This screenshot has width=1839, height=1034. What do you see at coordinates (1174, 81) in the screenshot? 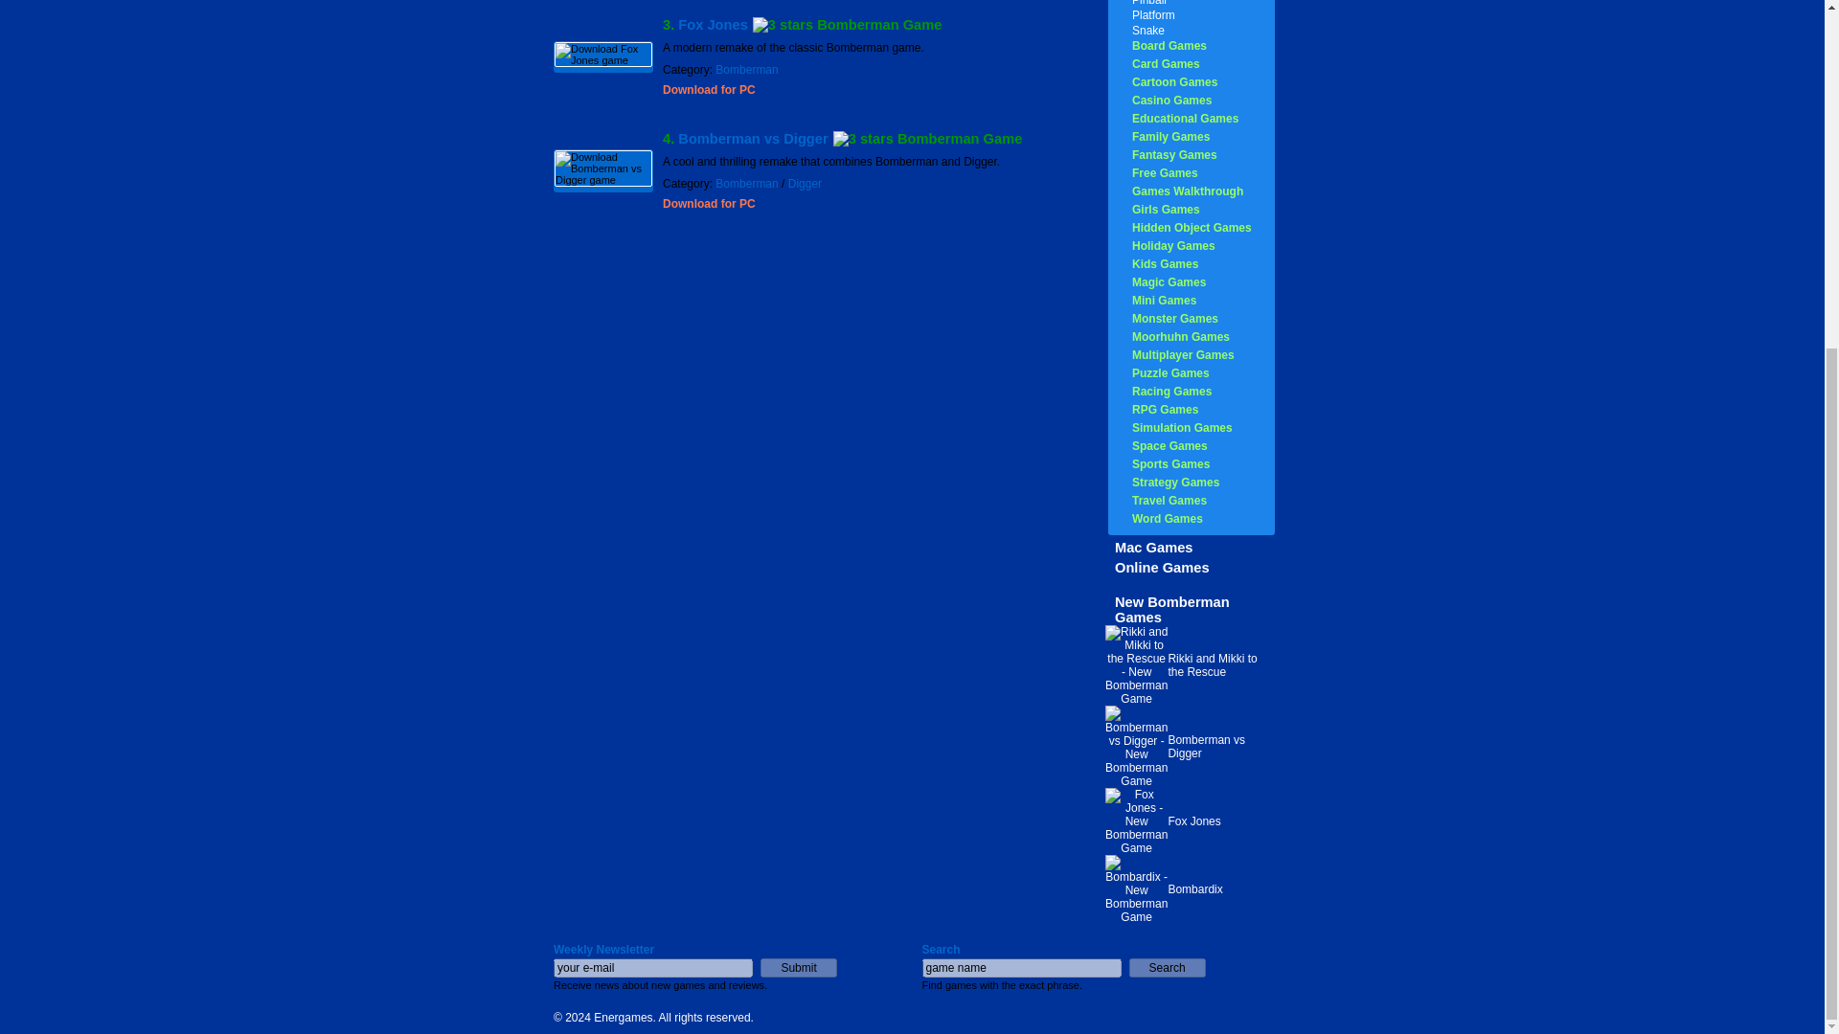
I see `Cartoon Games` at bounding box center [1174, 81].